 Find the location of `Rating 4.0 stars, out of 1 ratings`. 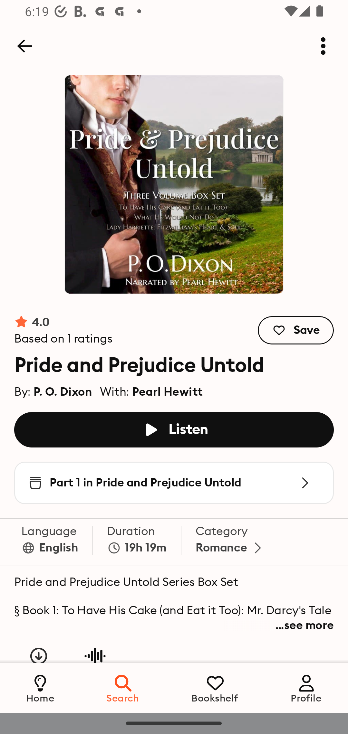

Rating 4.0 stars, out of 1 ratings is located at coordinates (64, 330).